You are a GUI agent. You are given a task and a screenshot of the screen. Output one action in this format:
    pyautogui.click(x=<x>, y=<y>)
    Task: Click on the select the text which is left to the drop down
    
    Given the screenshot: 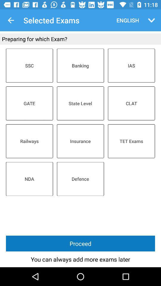 What is the action you would take?
    pyautogui.click(x=126, y=20)
    